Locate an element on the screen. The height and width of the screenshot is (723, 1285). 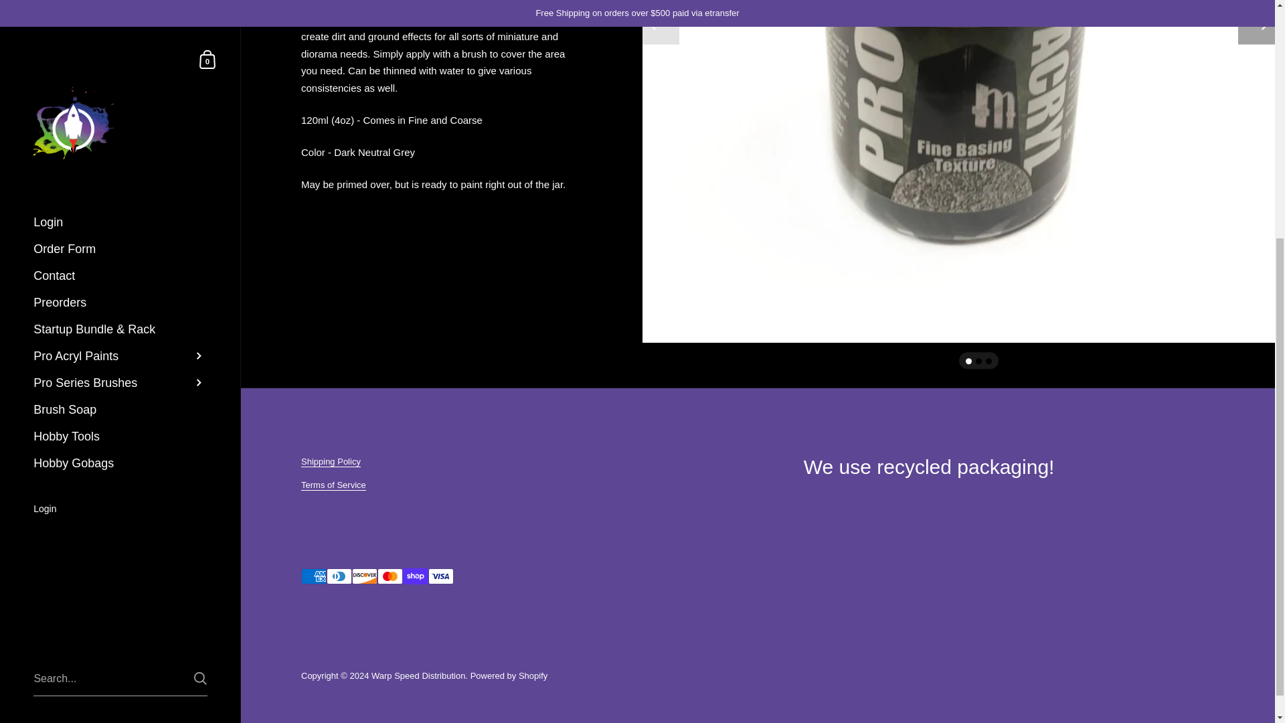
Hobby Tools is located at coordinates (120, 74).